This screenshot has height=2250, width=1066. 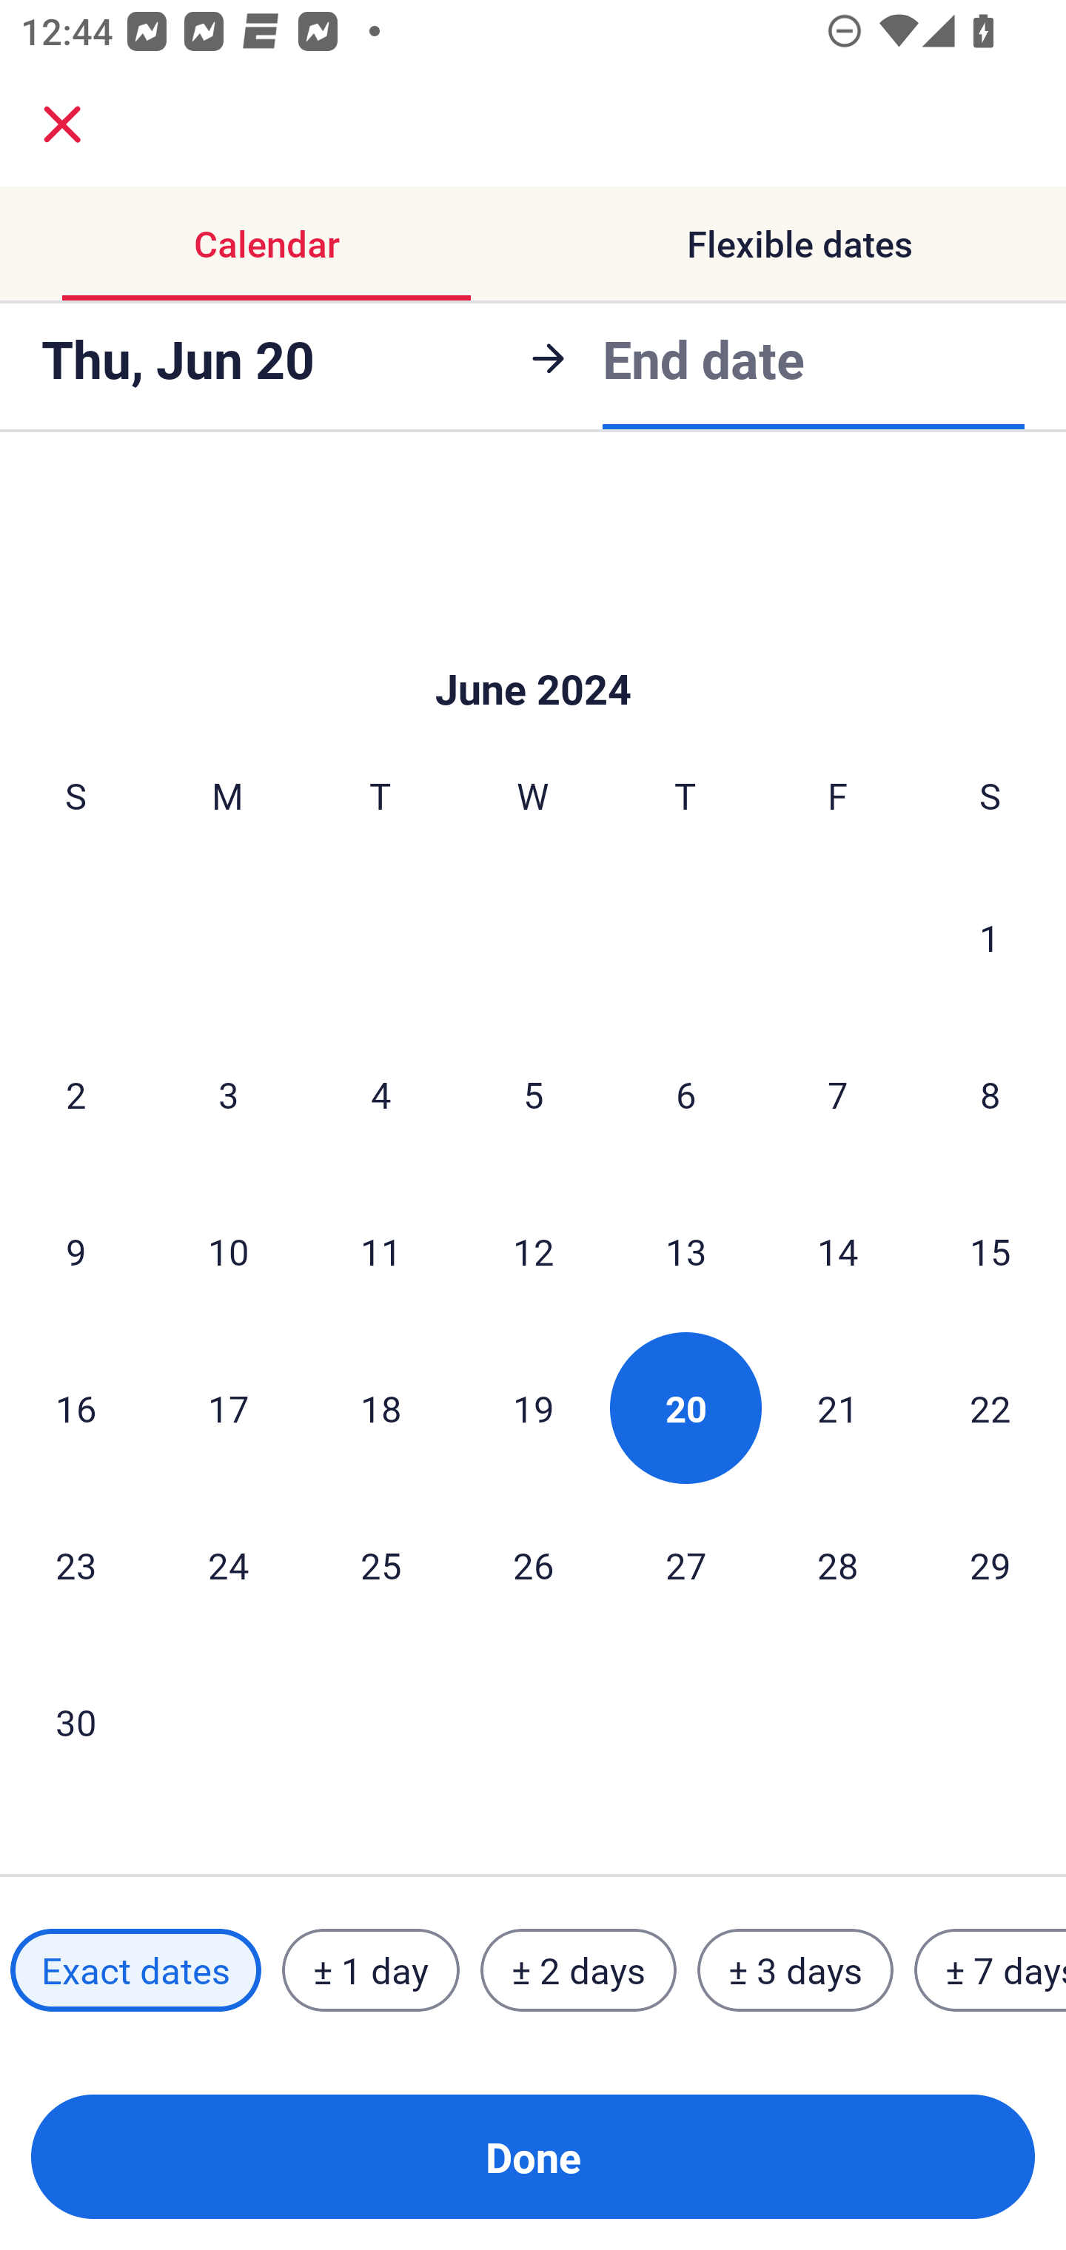 What do you see at coordinates (76, 1565) in the screenshot?
I see `23 Sunday, June 23, 2024` at bounding box center [76, 1565].